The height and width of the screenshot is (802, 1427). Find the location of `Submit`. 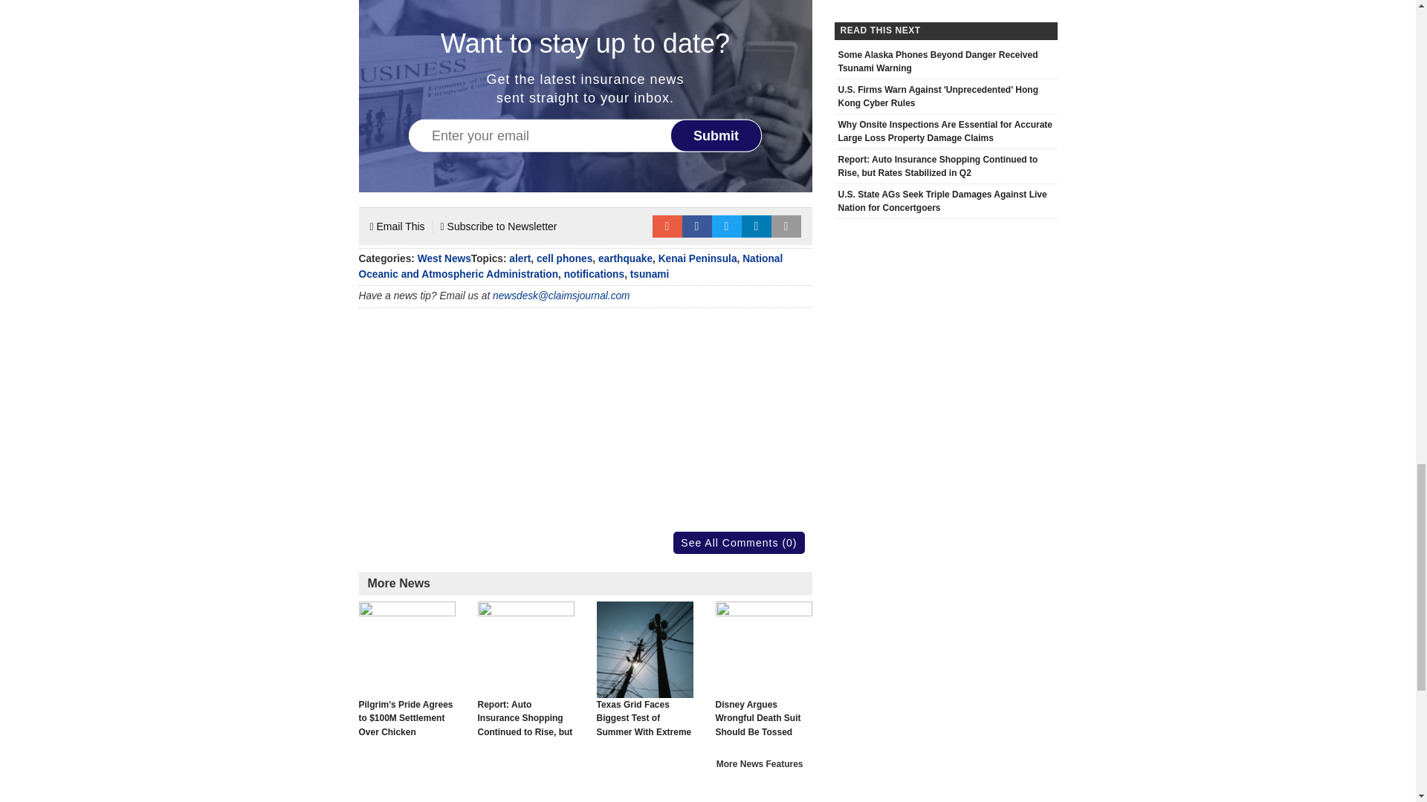

Submit is located at coordinates (716, 135).